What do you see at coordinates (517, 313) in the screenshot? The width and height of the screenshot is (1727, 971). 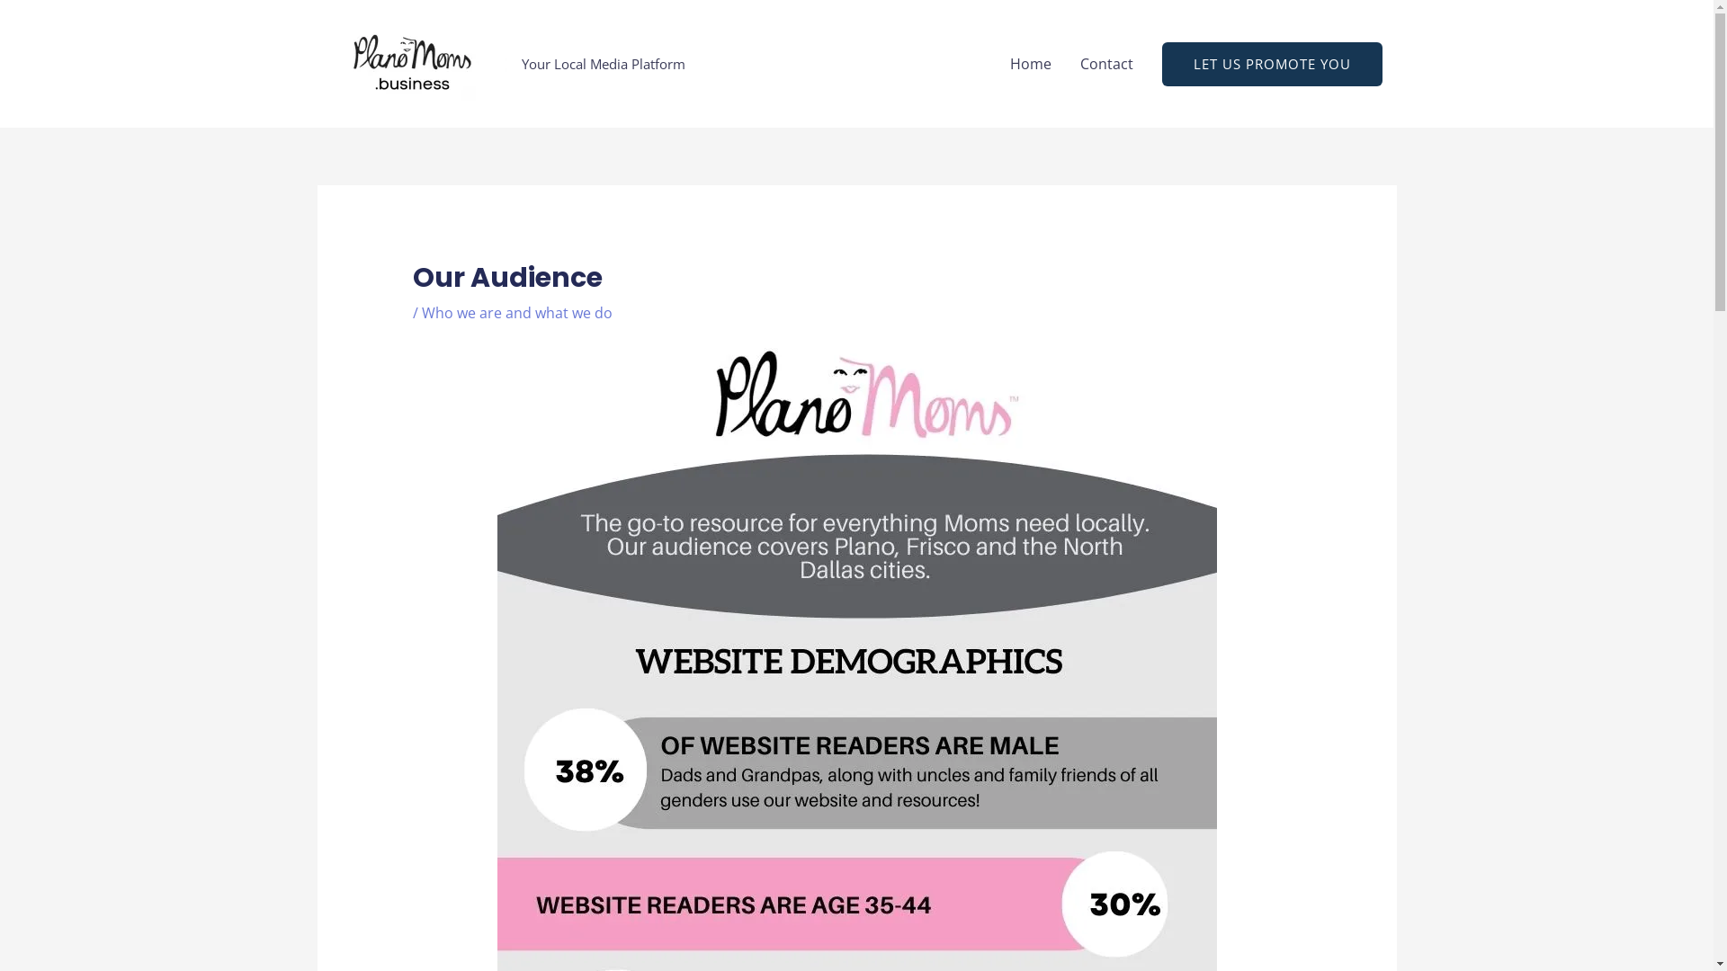 I see `Who we are and what we do` at bounding box center [517, 313].